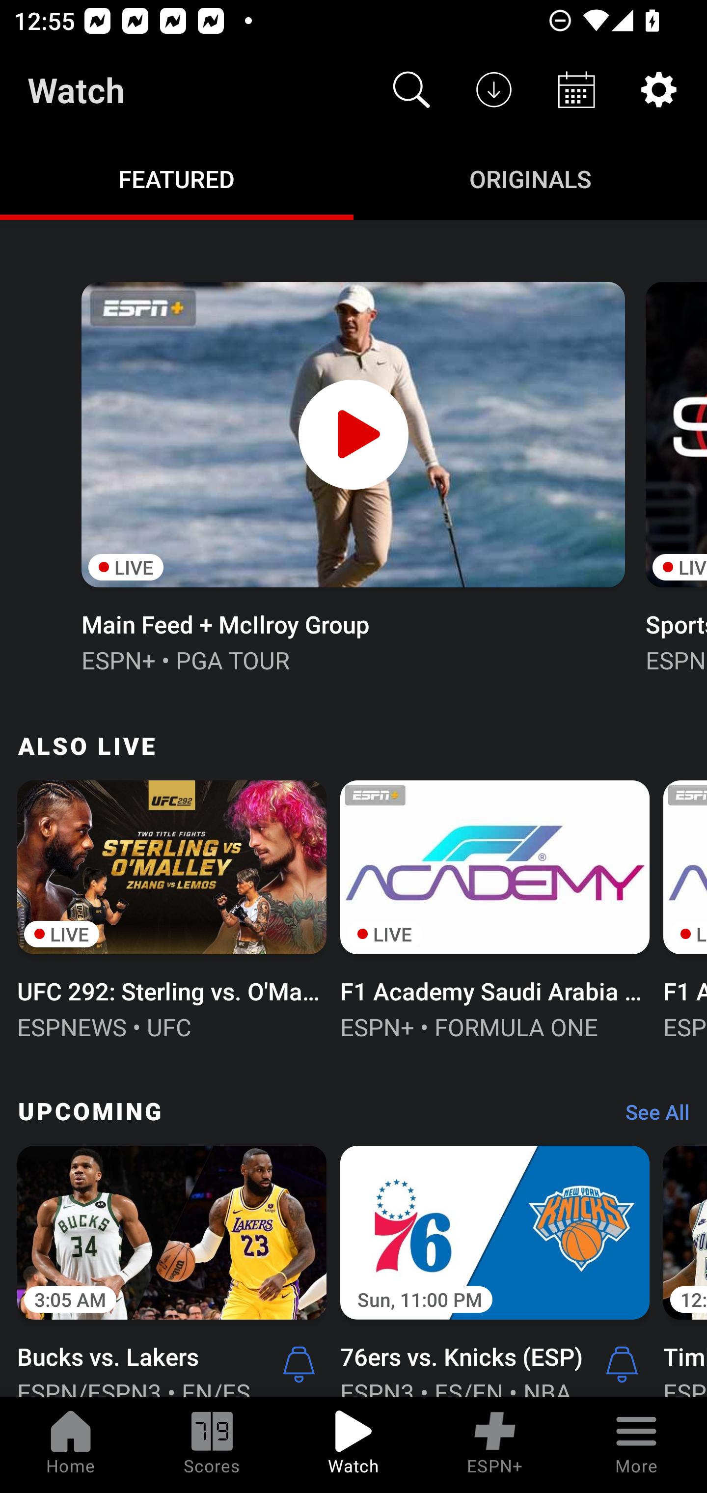 Image resolution: width=707 pixels, height=1493 pixels. I want to click on Downloads, so click(494, 89).